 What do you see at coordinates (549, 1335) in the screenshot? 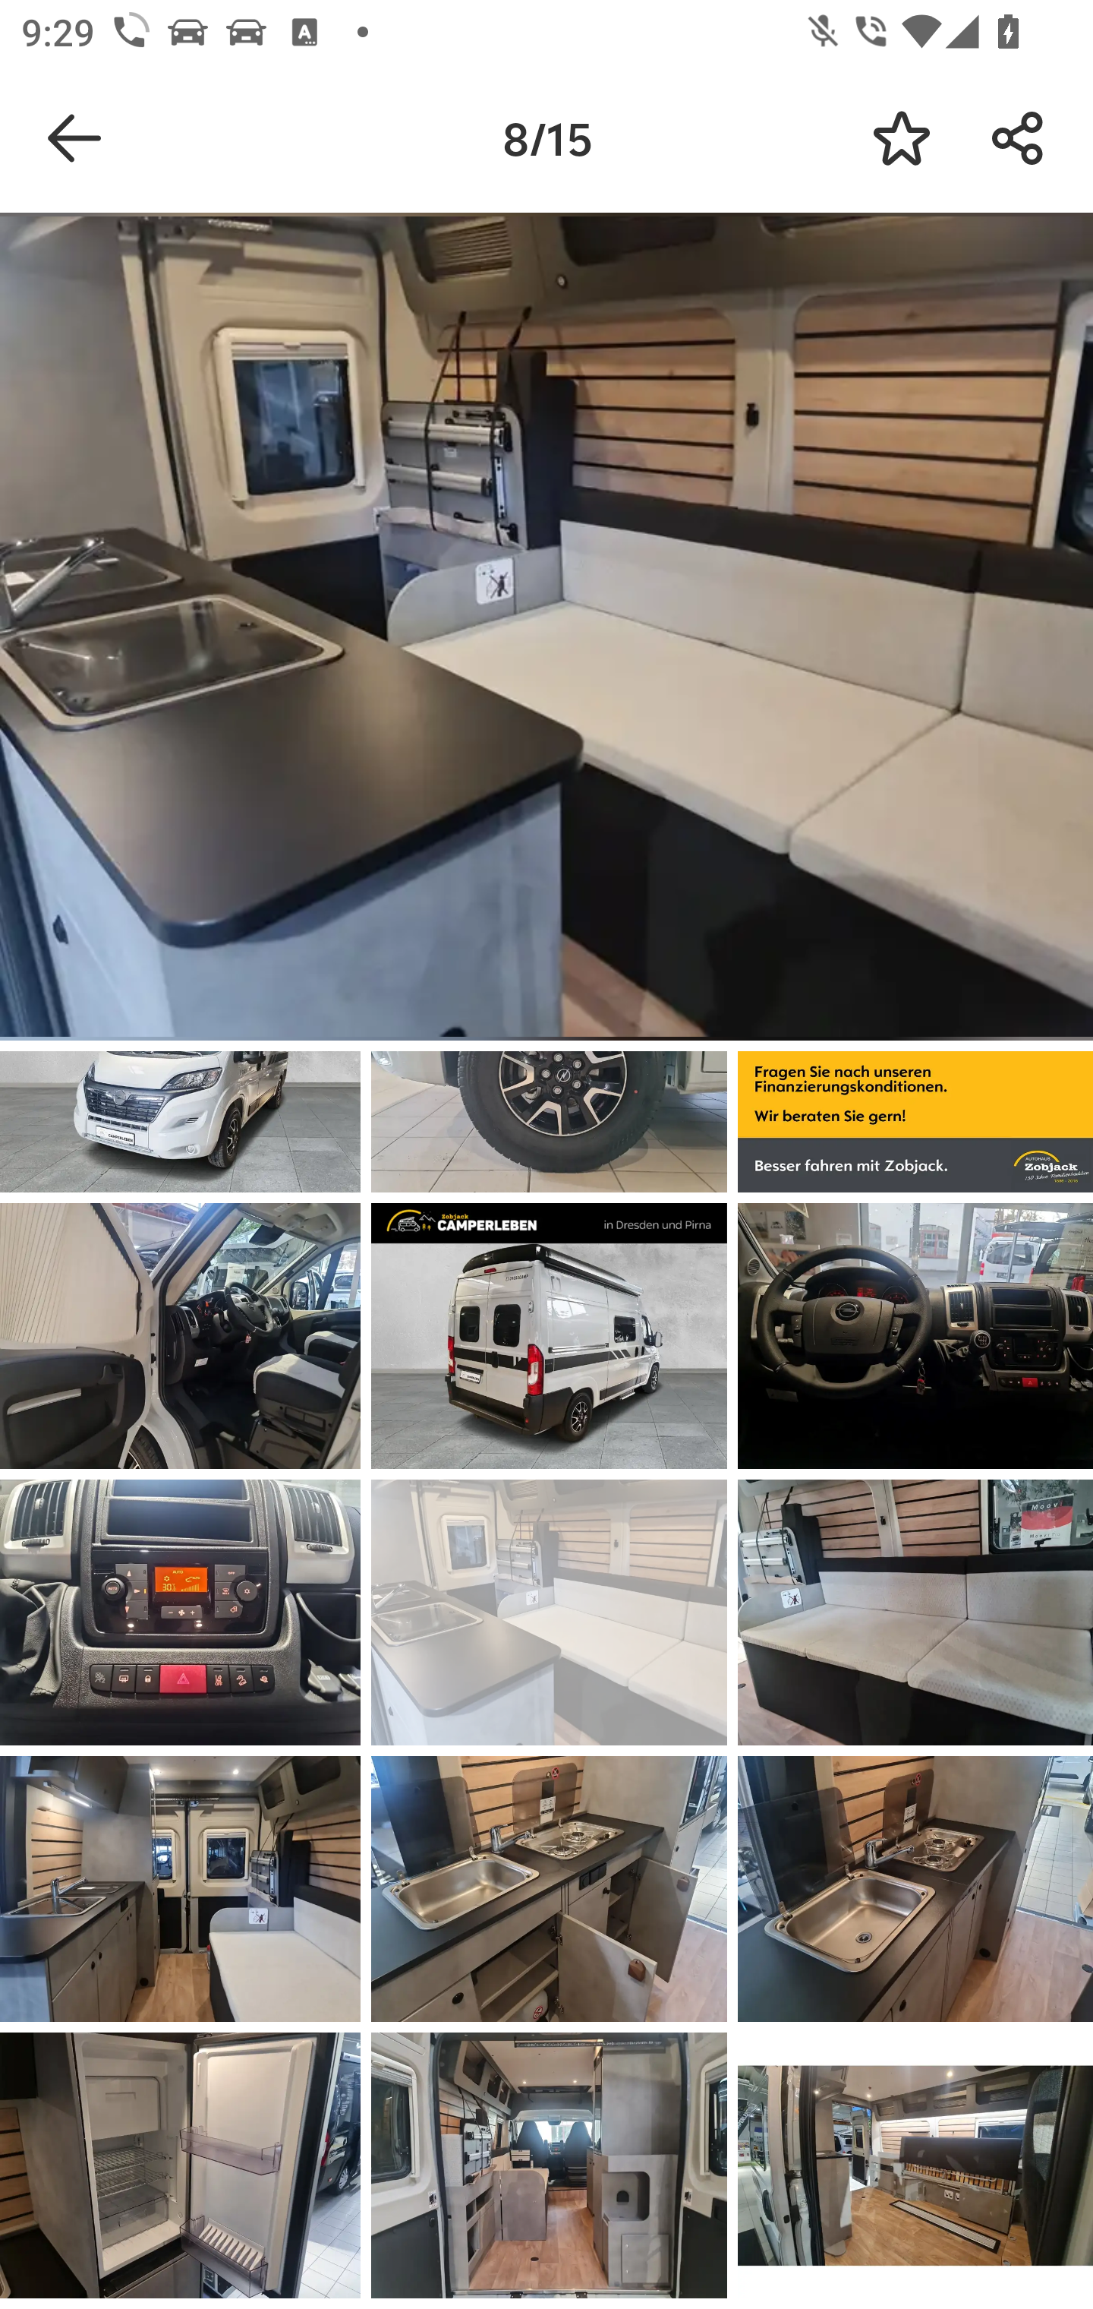
I see `image` at bounding box center [549, 1335].